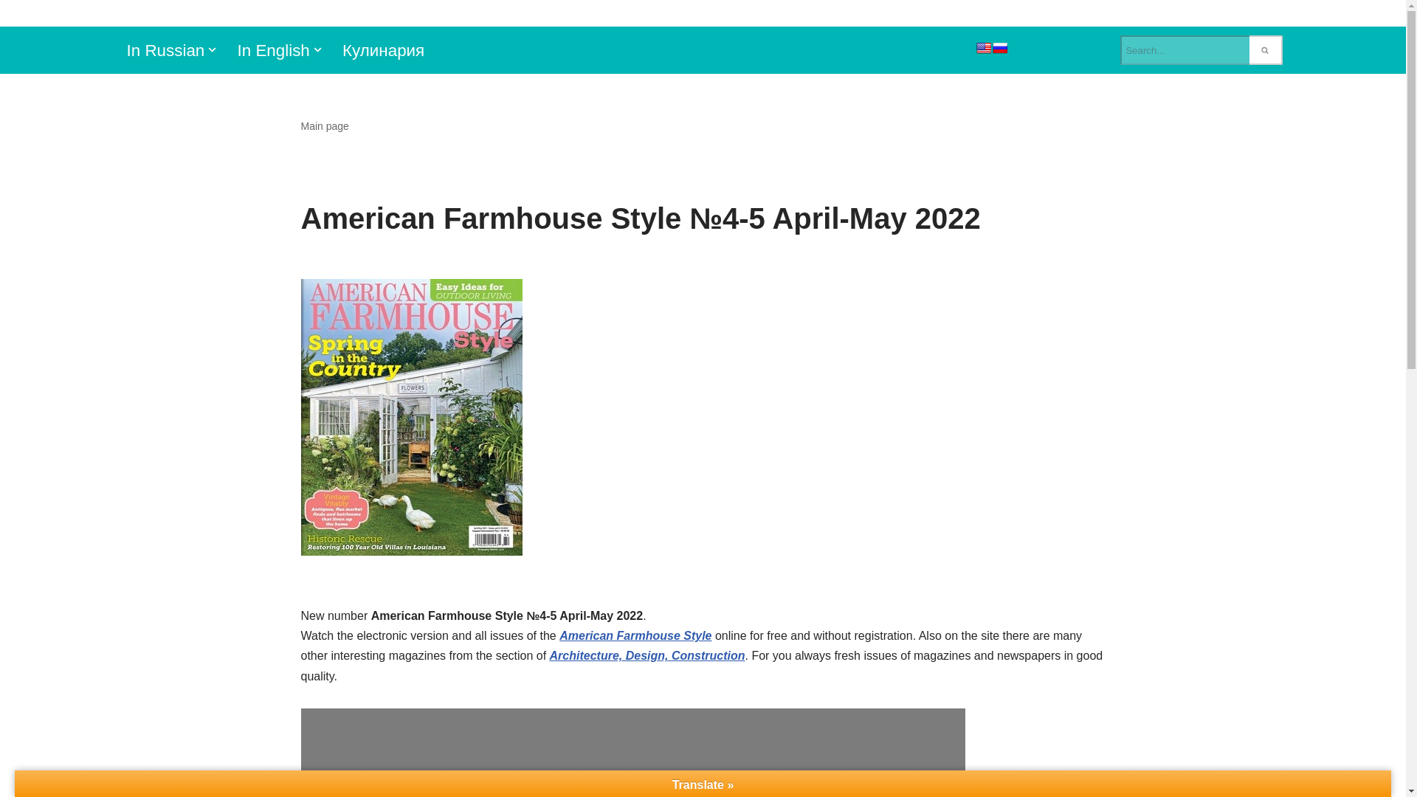 This screenshot has width=1417, height=797. I want to click on In English, so click(272, 50).